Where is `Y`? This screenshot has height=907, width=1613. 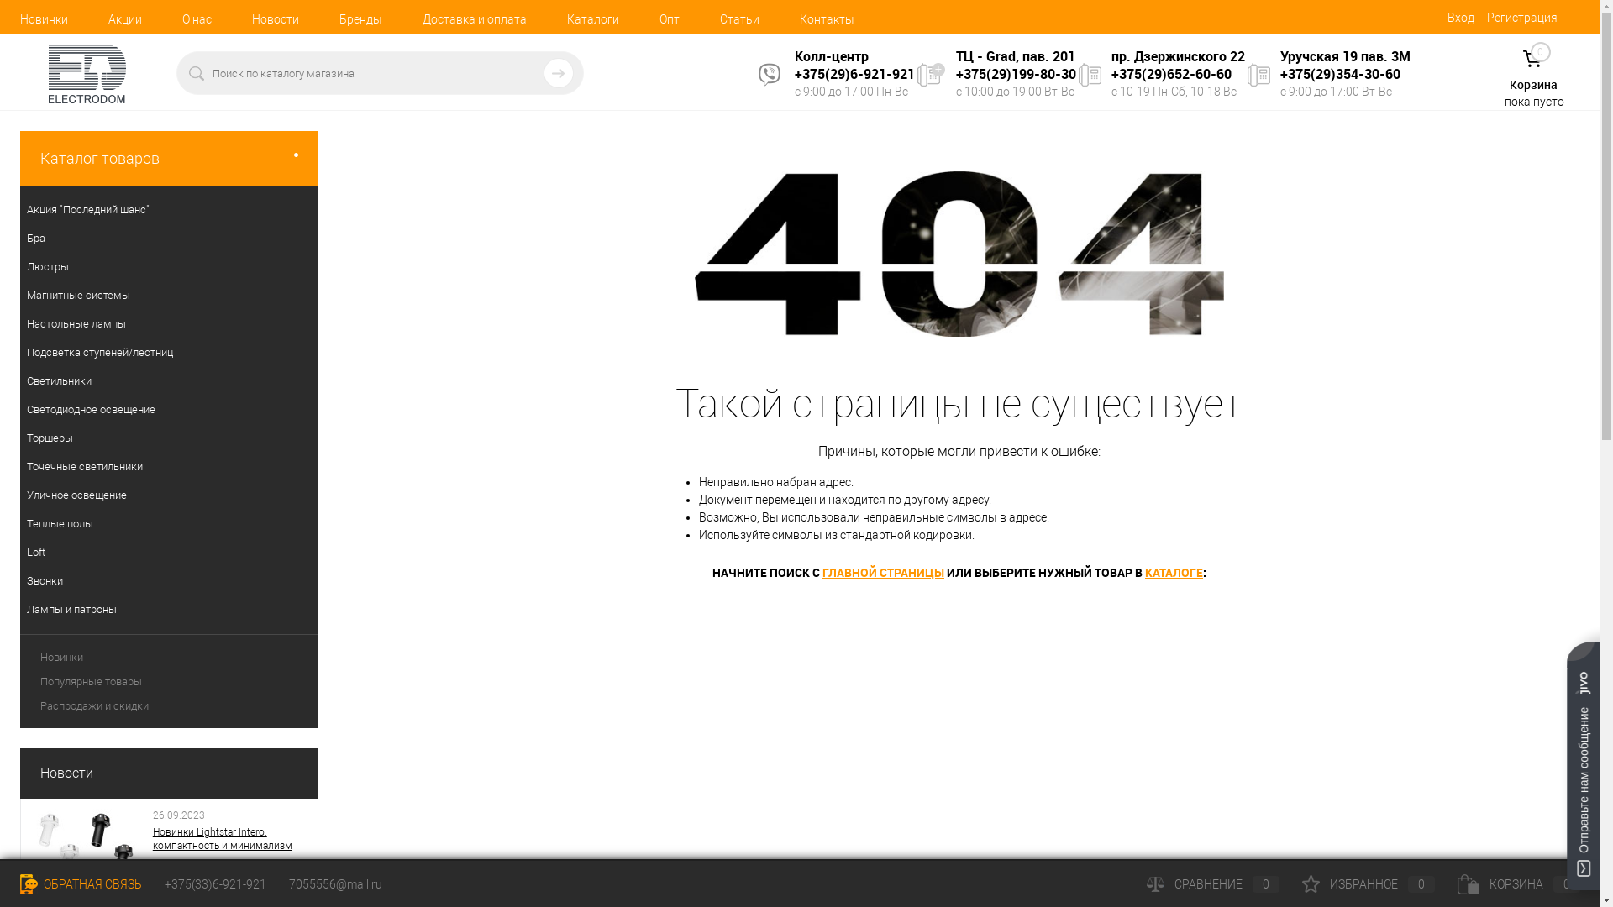 Y is located at coordinates (559, 73).